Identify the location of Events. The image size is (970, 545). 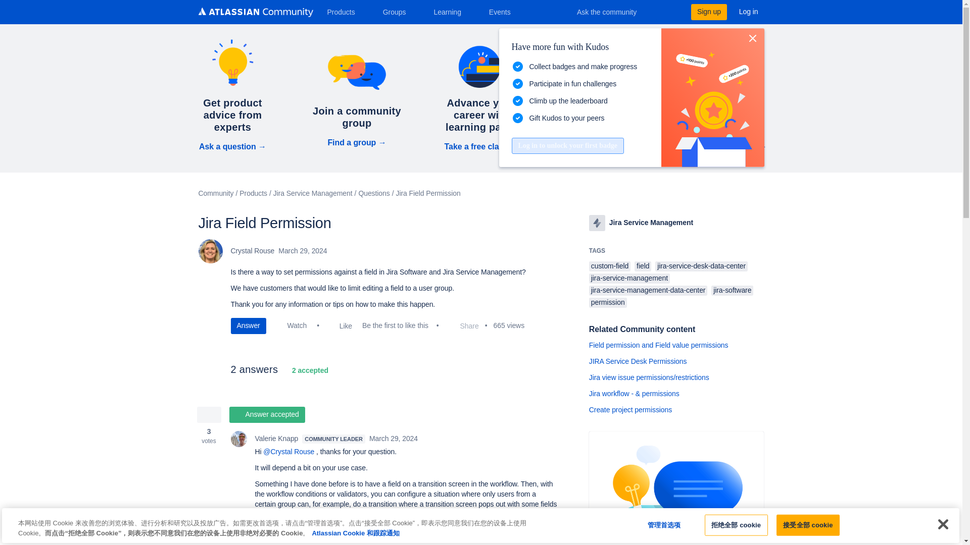
(504, 12).